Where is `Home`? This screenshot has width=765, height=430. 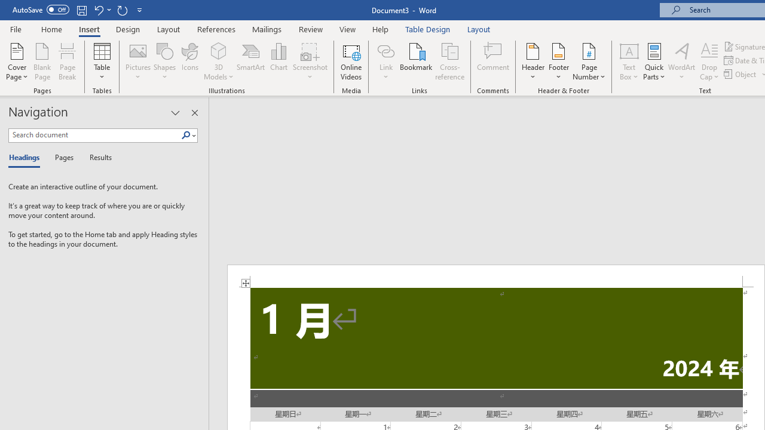
Home is located at coordinates (51, 29).